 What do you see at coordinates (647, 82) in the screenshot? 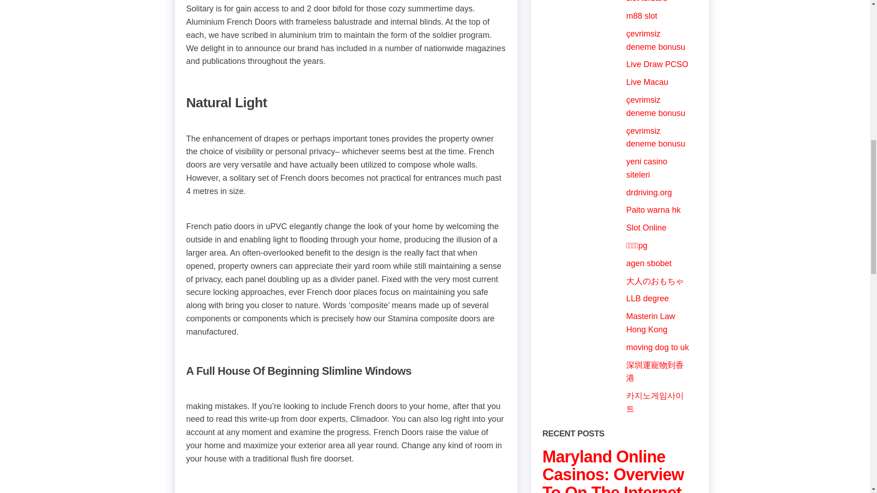
I see `Live Macau` at bounding box center [647, 82].